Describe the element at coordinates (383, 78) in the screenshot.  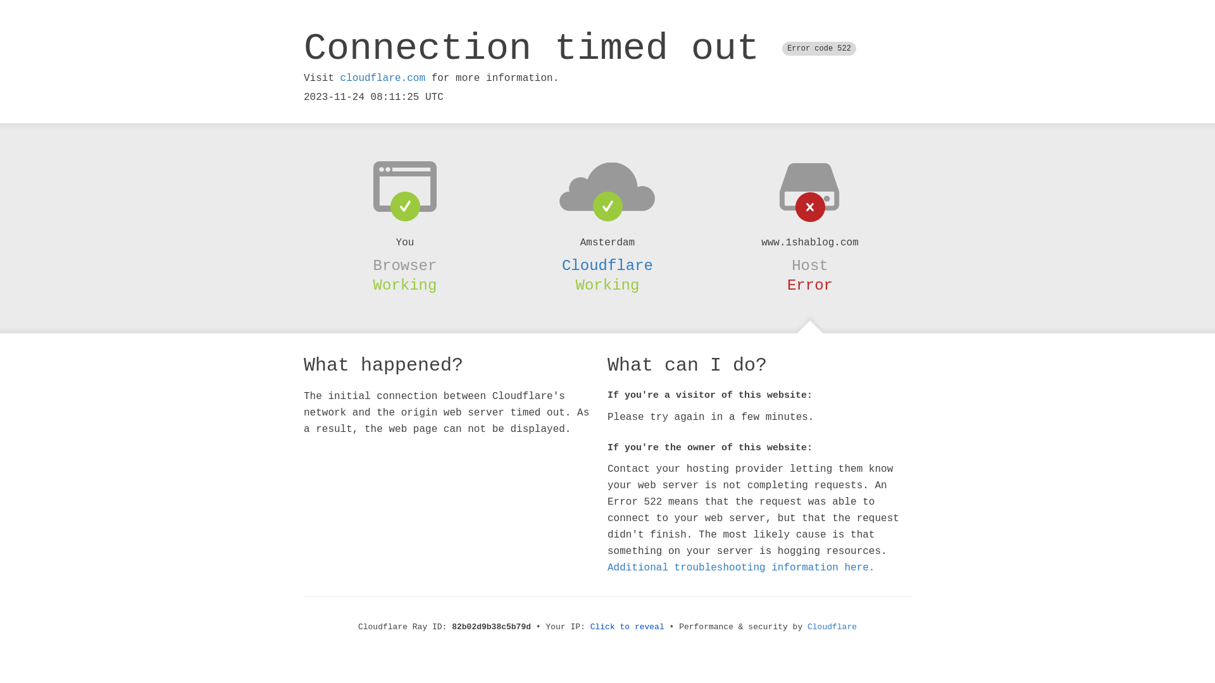
I see `cloudflare.com` at that location.